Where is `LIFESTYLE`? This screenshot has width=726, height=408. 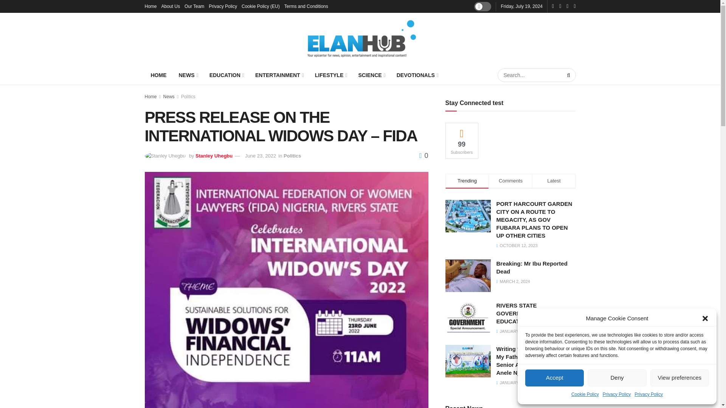 LIFESTYLE is located at coordinates (330, 75).